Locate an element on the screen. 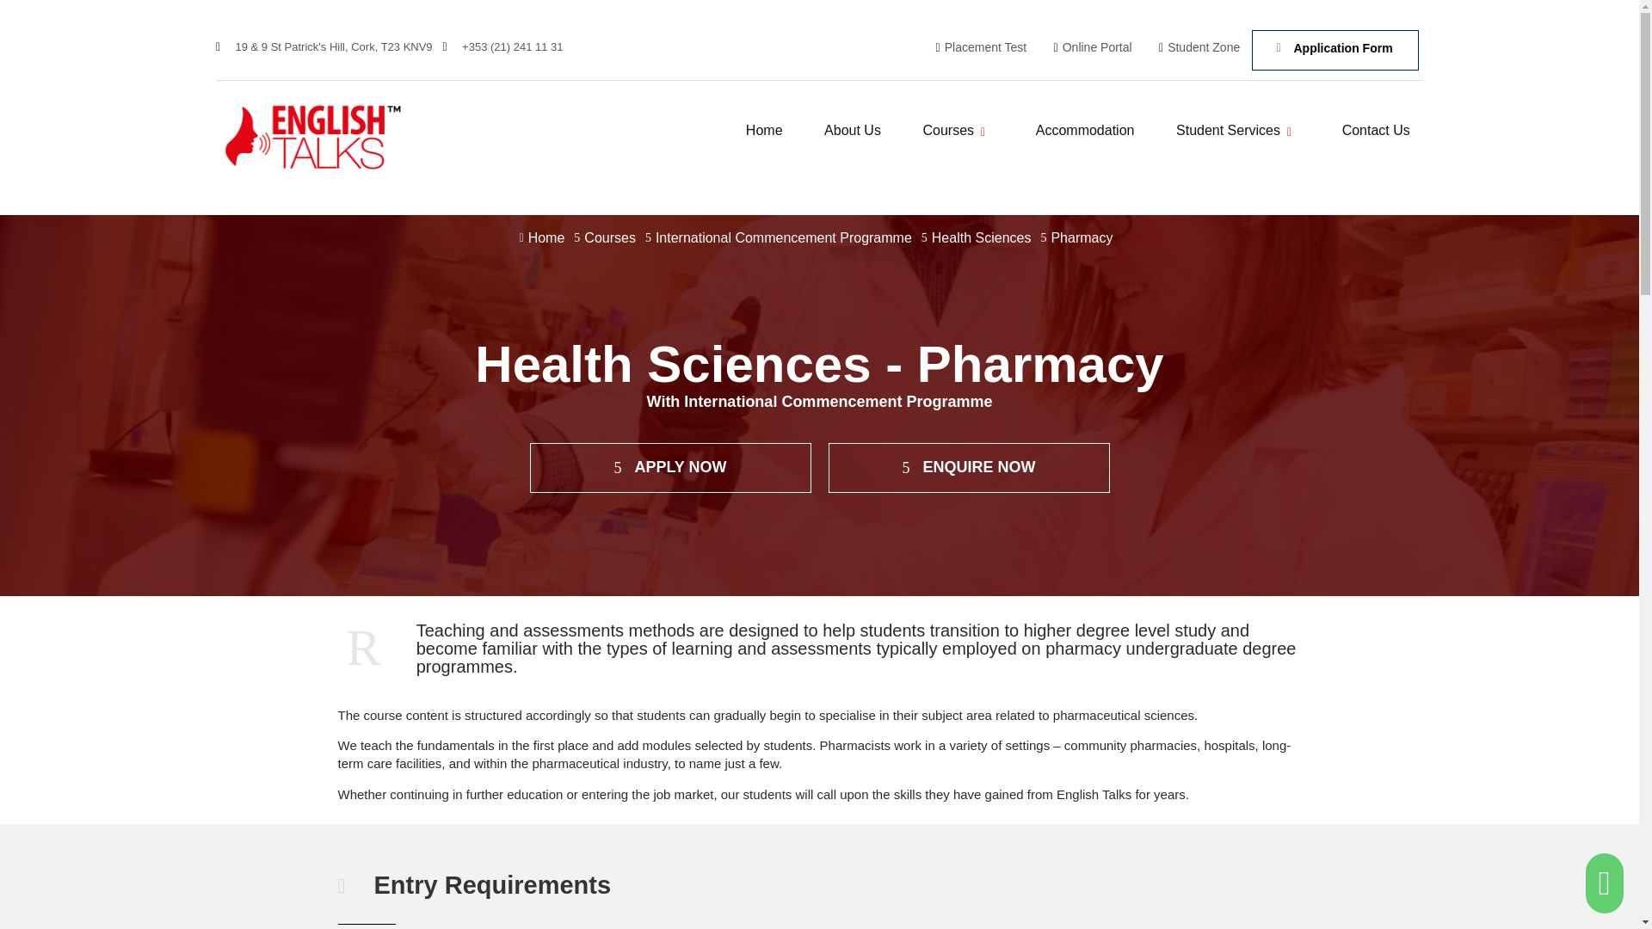 This screenshot has width=1652, height=929. Home is located at coordinates (764, 131).